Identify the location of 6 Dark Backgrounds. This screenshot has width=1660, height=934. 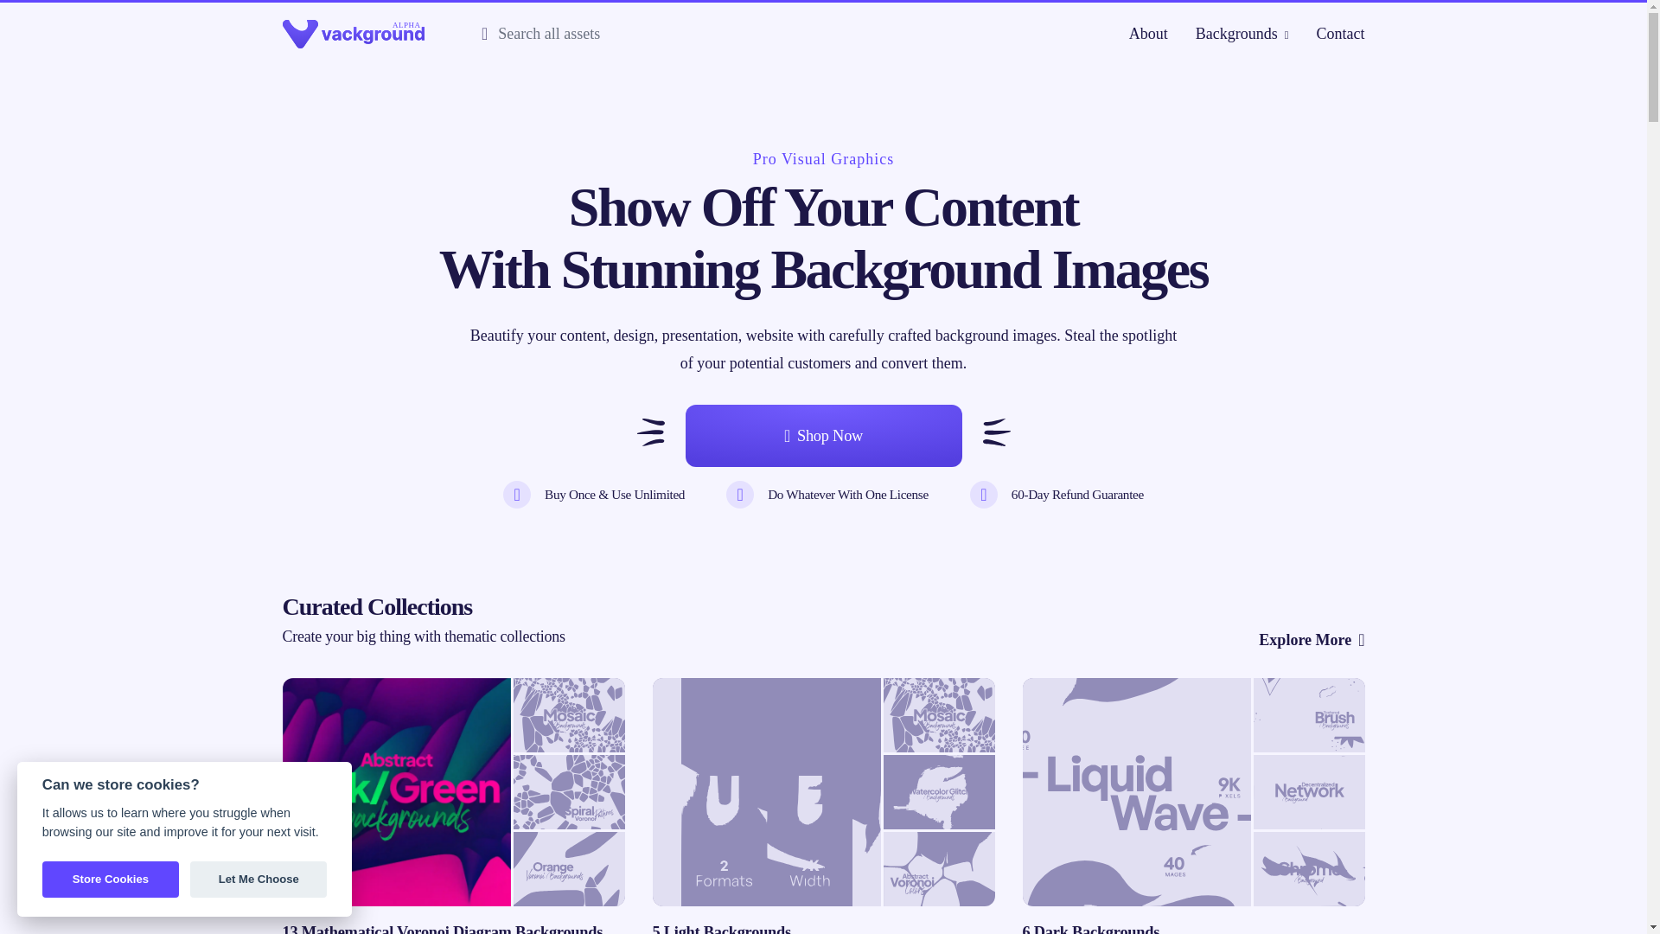
(1193, 806).